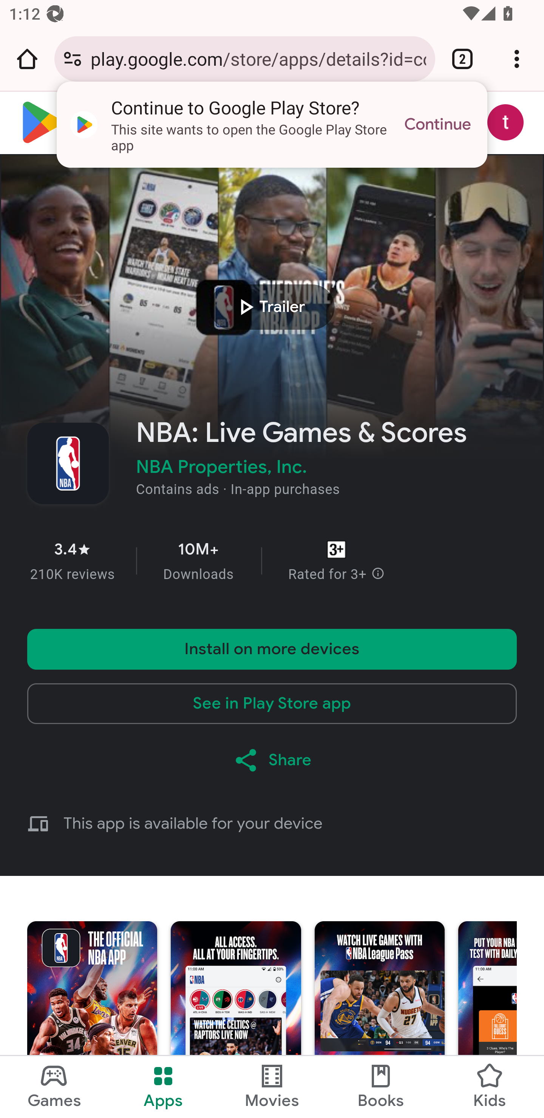 The height and width of the screenshot is (1118, 544). I want to click on NBA Properties, Inc., so click(221, 466).